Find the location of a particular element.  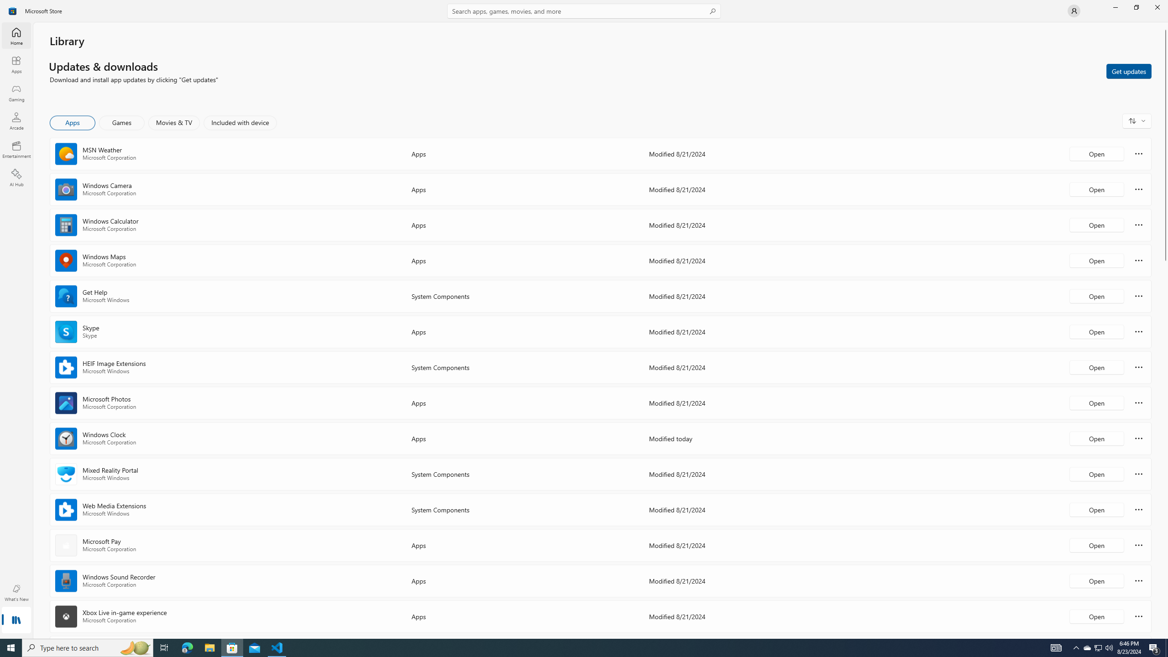

Games is located at coordinates (122, 123).